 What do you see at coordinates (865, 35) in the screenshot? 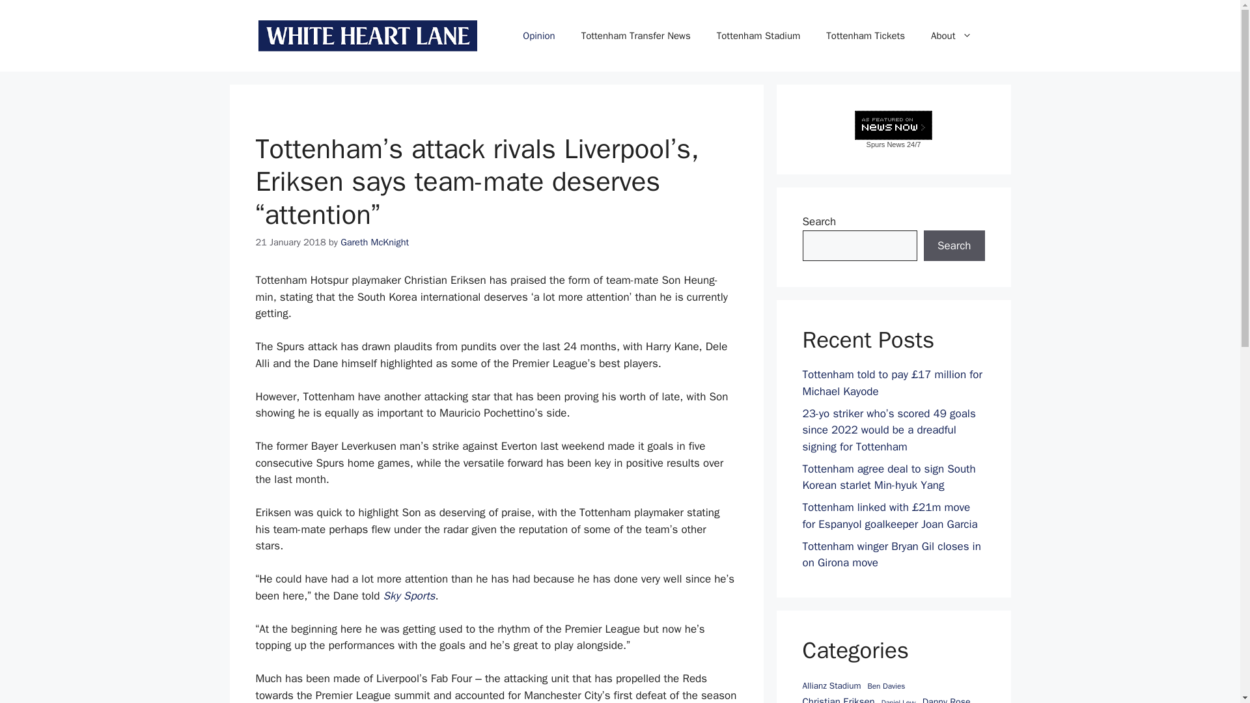
I see `Tottenham Tickets` at bounding box center [865, 35].